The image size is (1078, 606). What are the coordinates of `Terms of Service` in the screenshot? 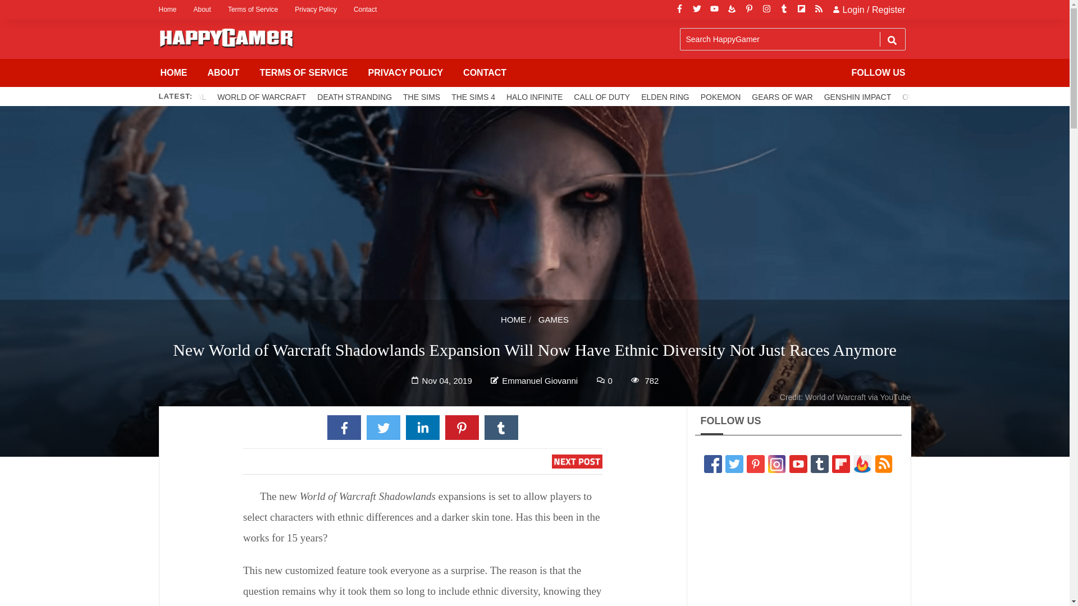 It's located at (253, 10).